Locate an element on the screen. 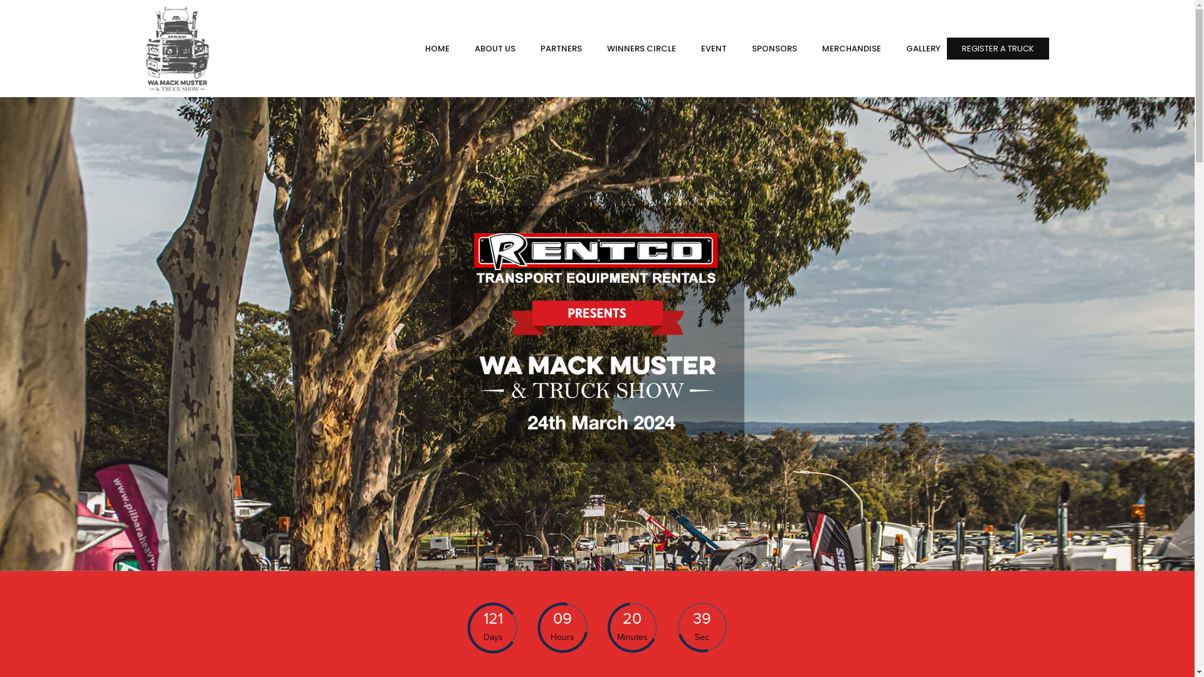  HOME is located at coordinates (431, 49).